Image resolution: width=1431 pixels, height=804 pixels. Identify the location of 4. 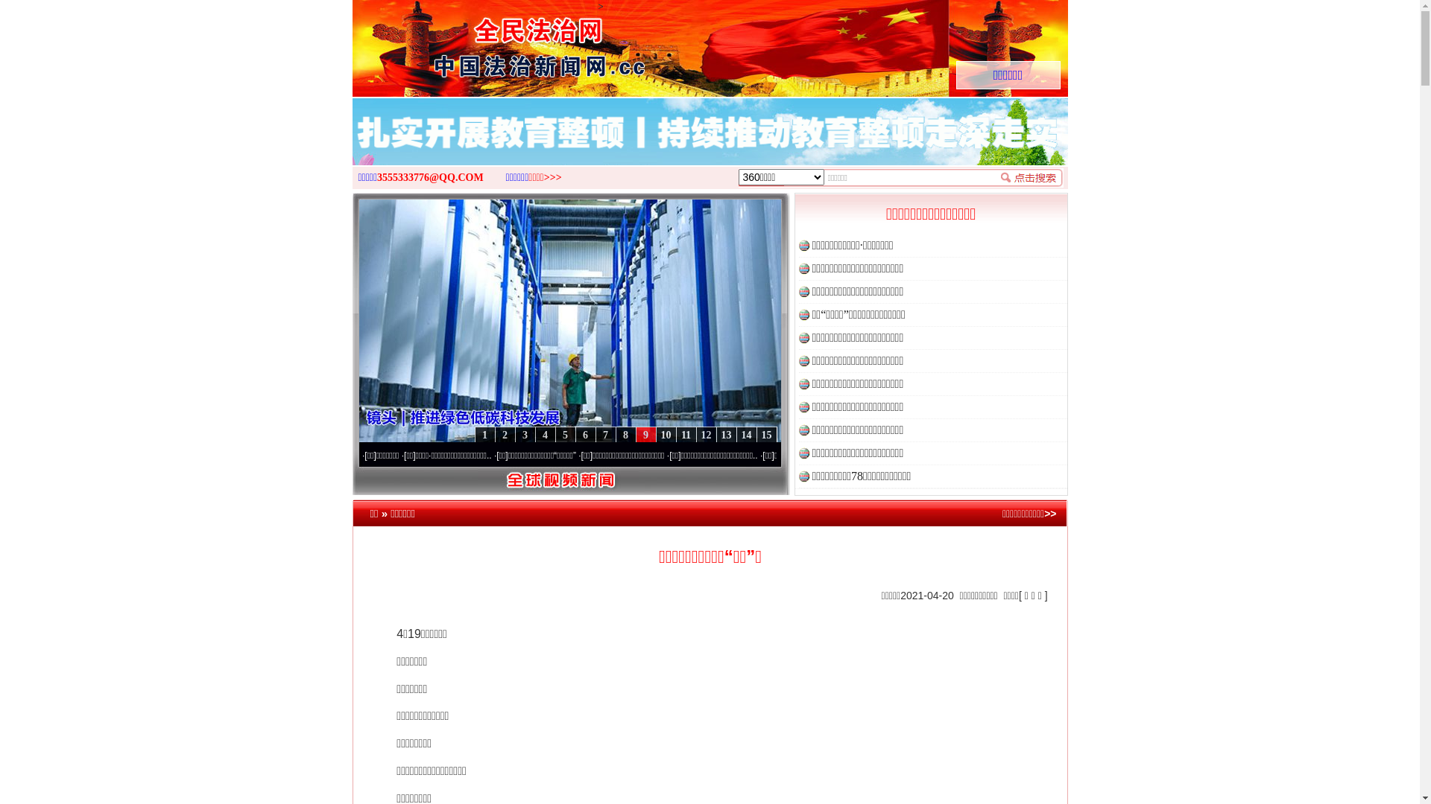
(546, 435).